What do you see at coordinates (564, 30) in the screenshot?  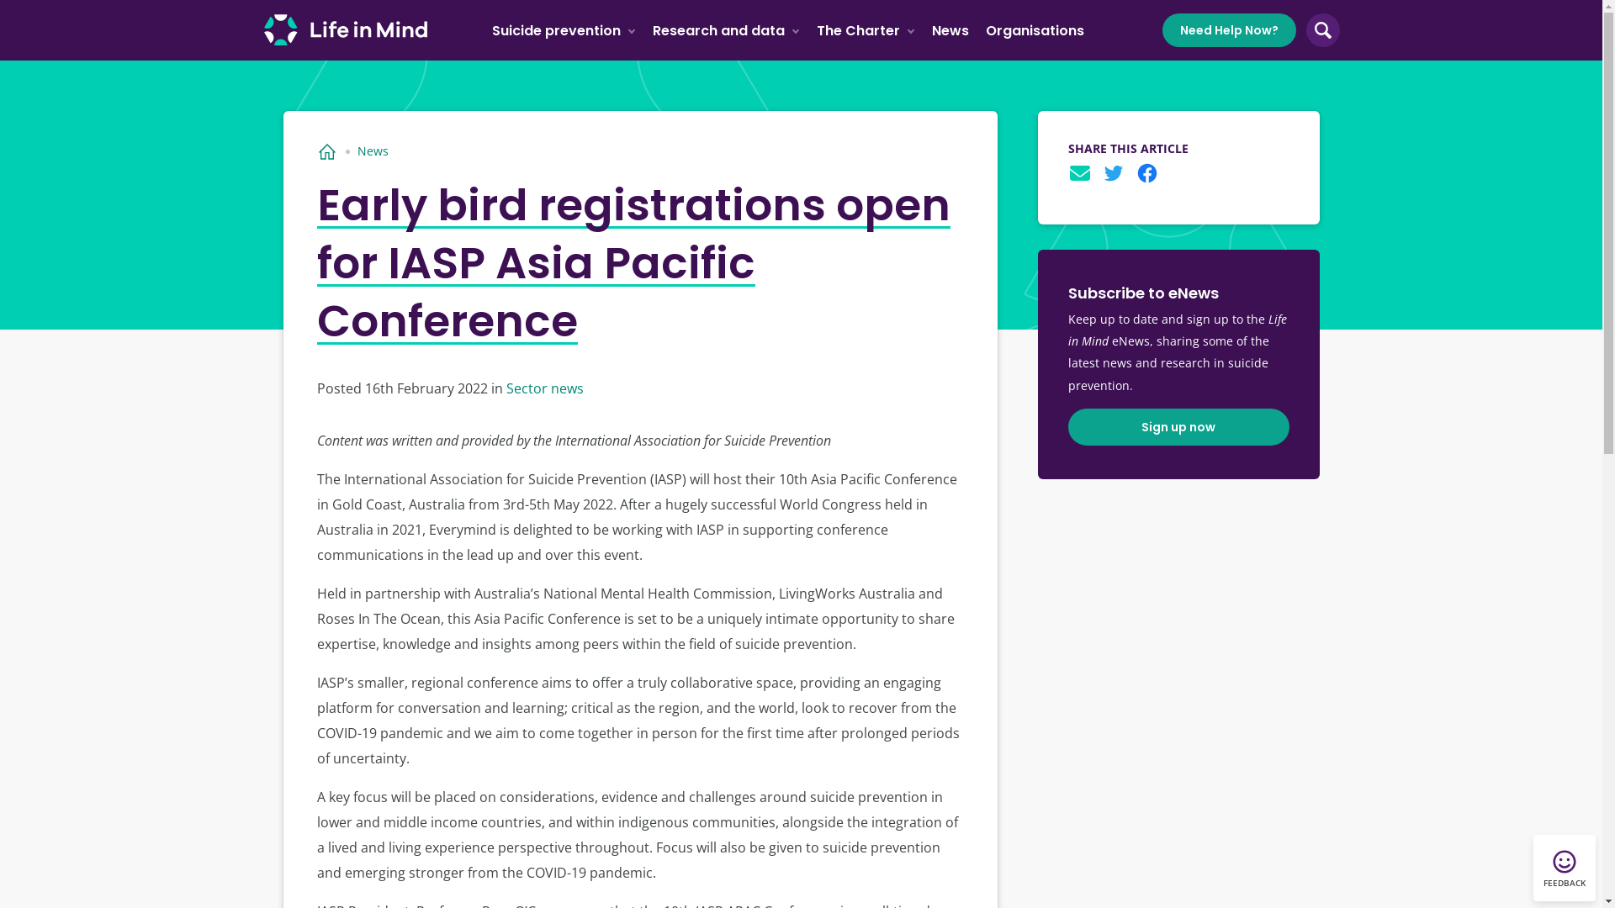 I see `Suicide prevention` at bounding box center [564, 30].